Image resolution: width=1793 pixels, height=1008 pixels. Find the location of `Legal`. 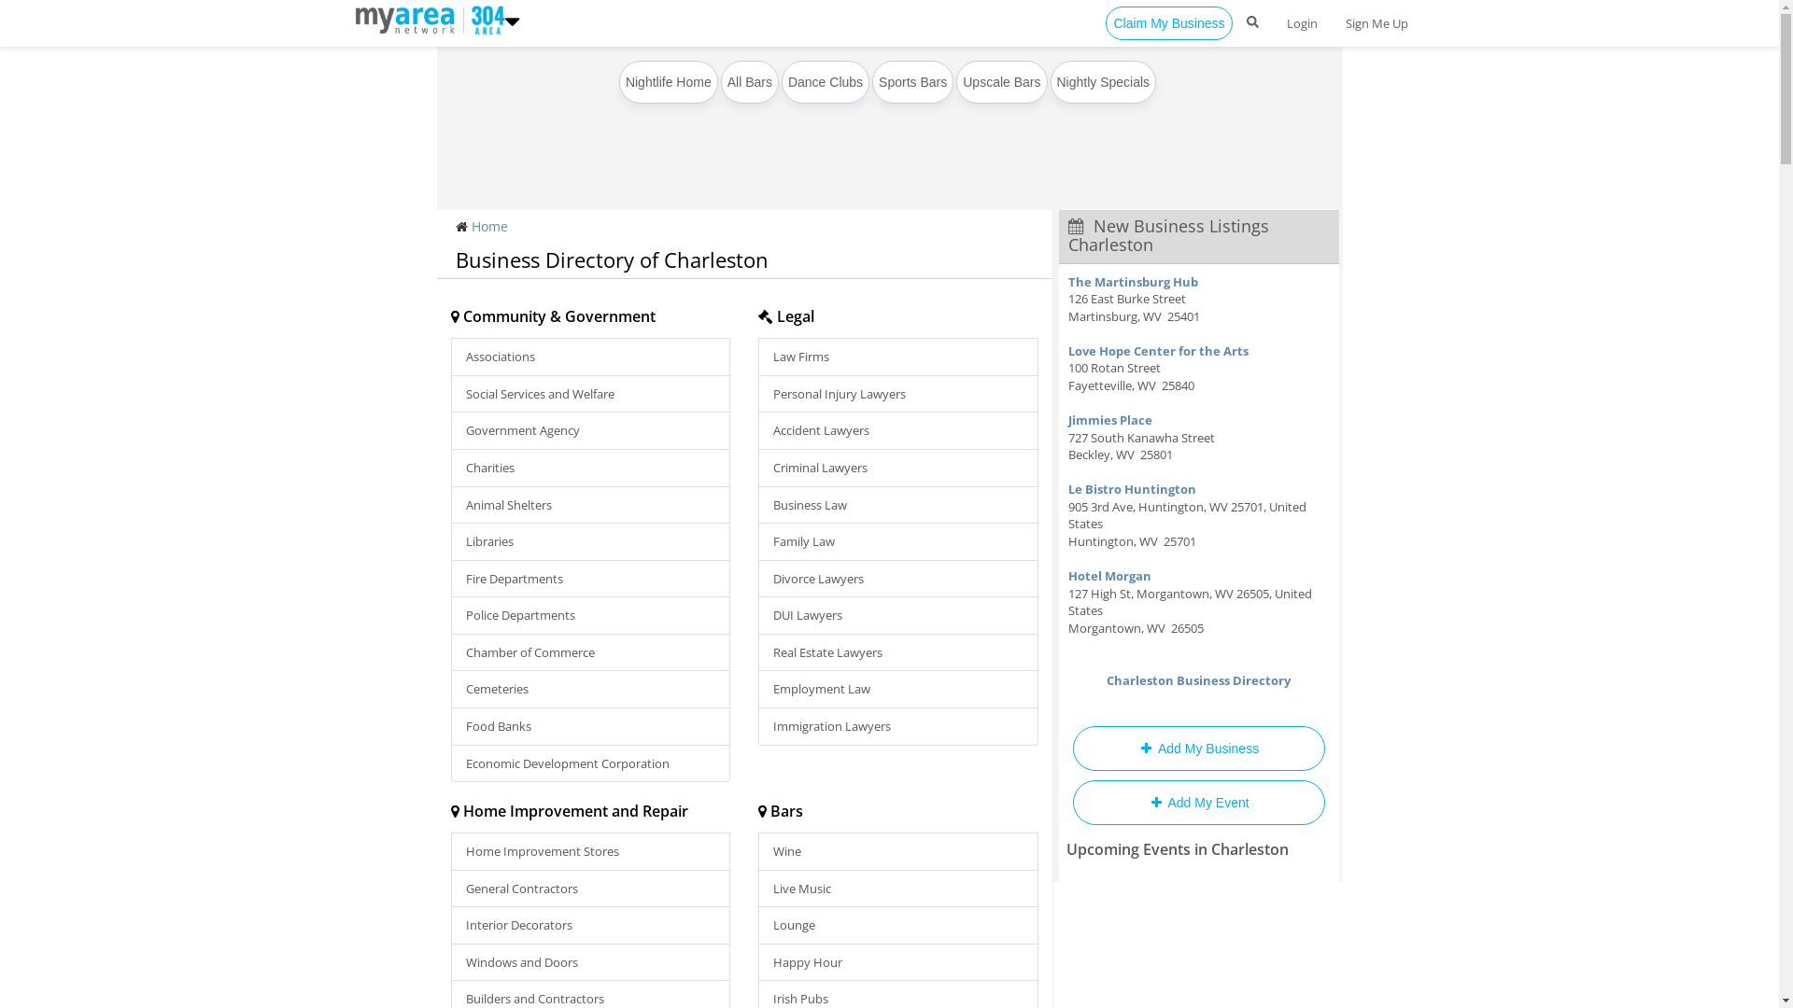

Legal is located at coordinates (786, 316).